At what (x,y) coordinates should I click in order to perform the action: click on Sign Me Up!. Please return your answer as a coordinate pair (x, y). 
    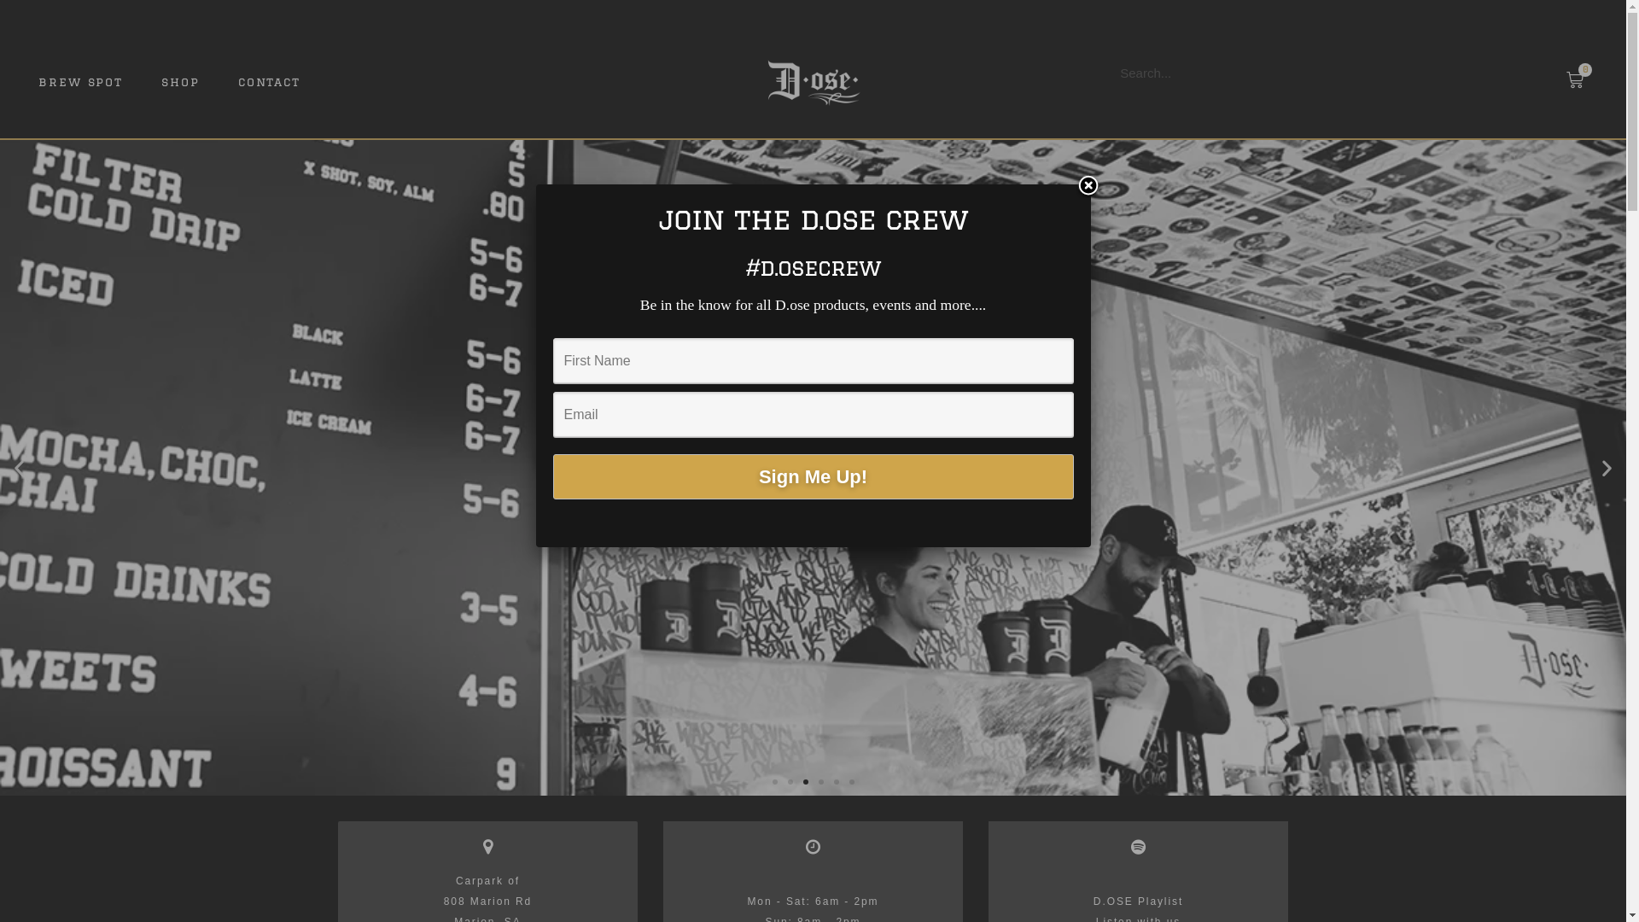
    Looking at the image, I should click on (814, 476).